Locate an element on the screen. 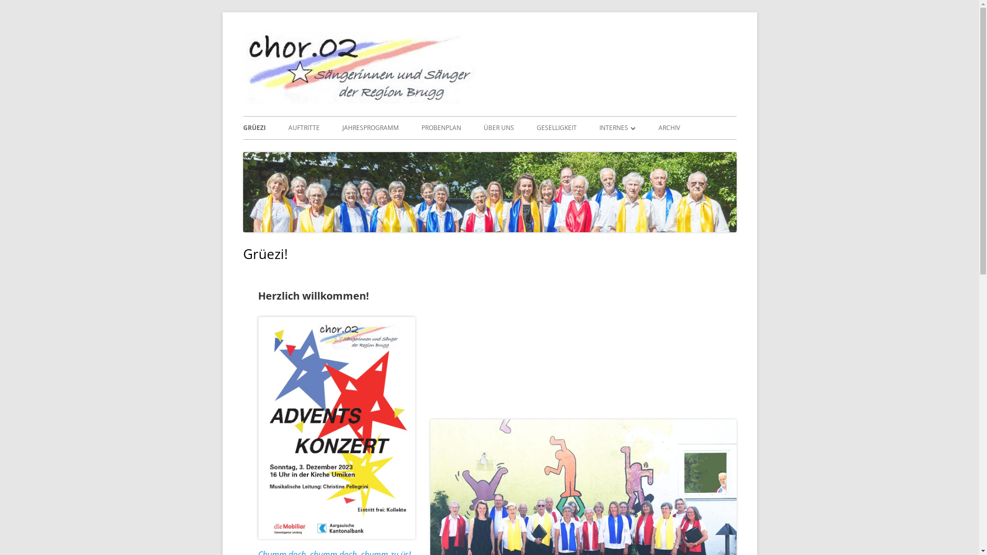 Image resolution: width=987 pixels, height=555 pixels. DIRIGENTIN is located at coordinates (658, 150).